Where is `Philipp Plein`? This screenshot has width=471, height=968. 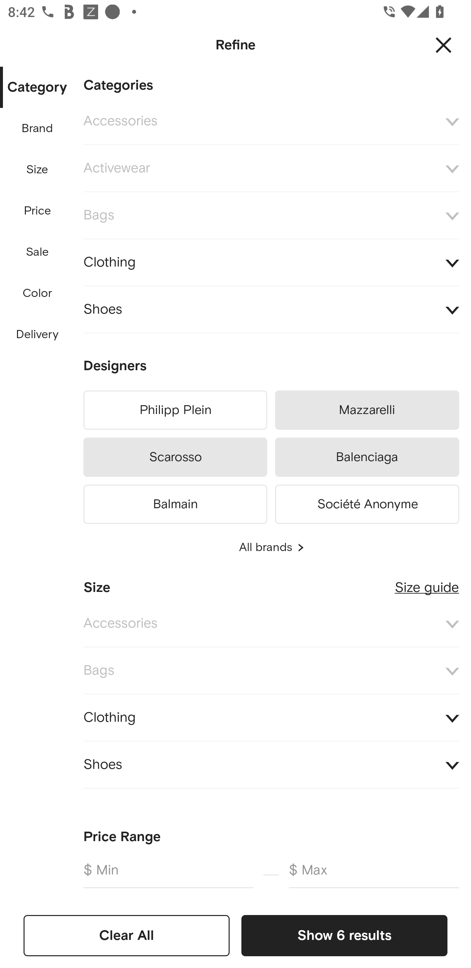
Philipp Plein is located at coordinates (175, 410).